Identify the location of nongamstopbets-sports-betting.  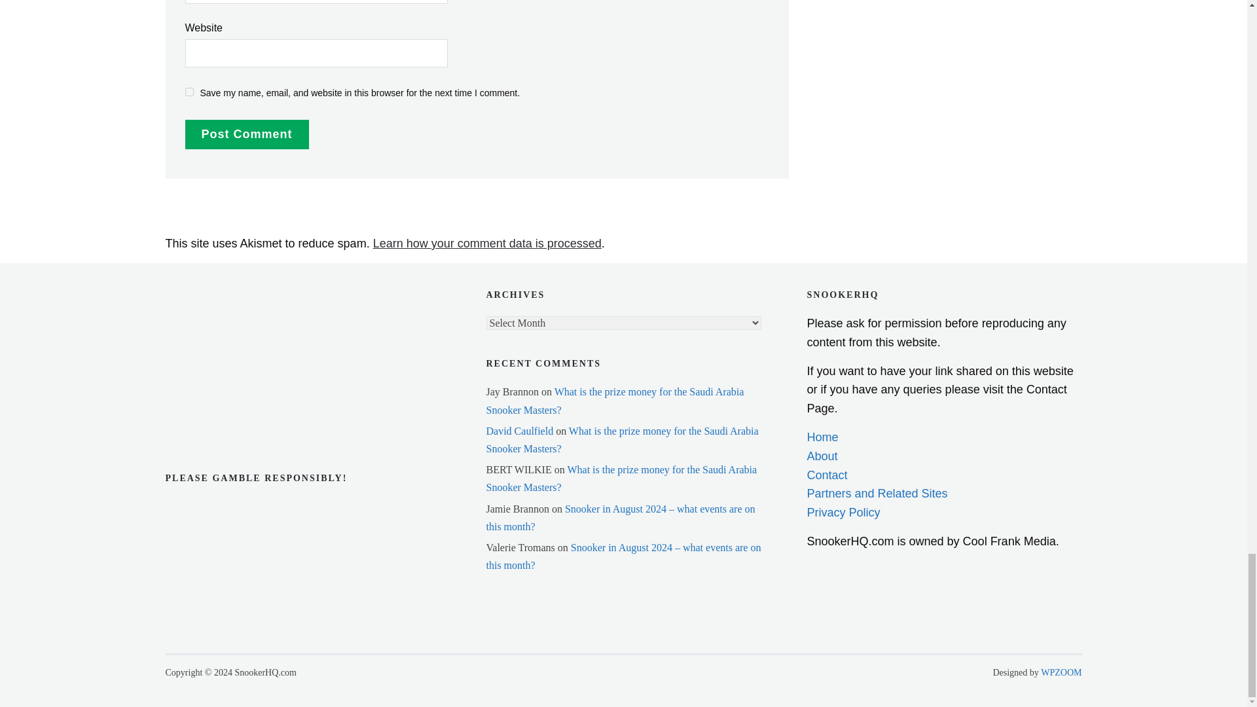
(230, 336).